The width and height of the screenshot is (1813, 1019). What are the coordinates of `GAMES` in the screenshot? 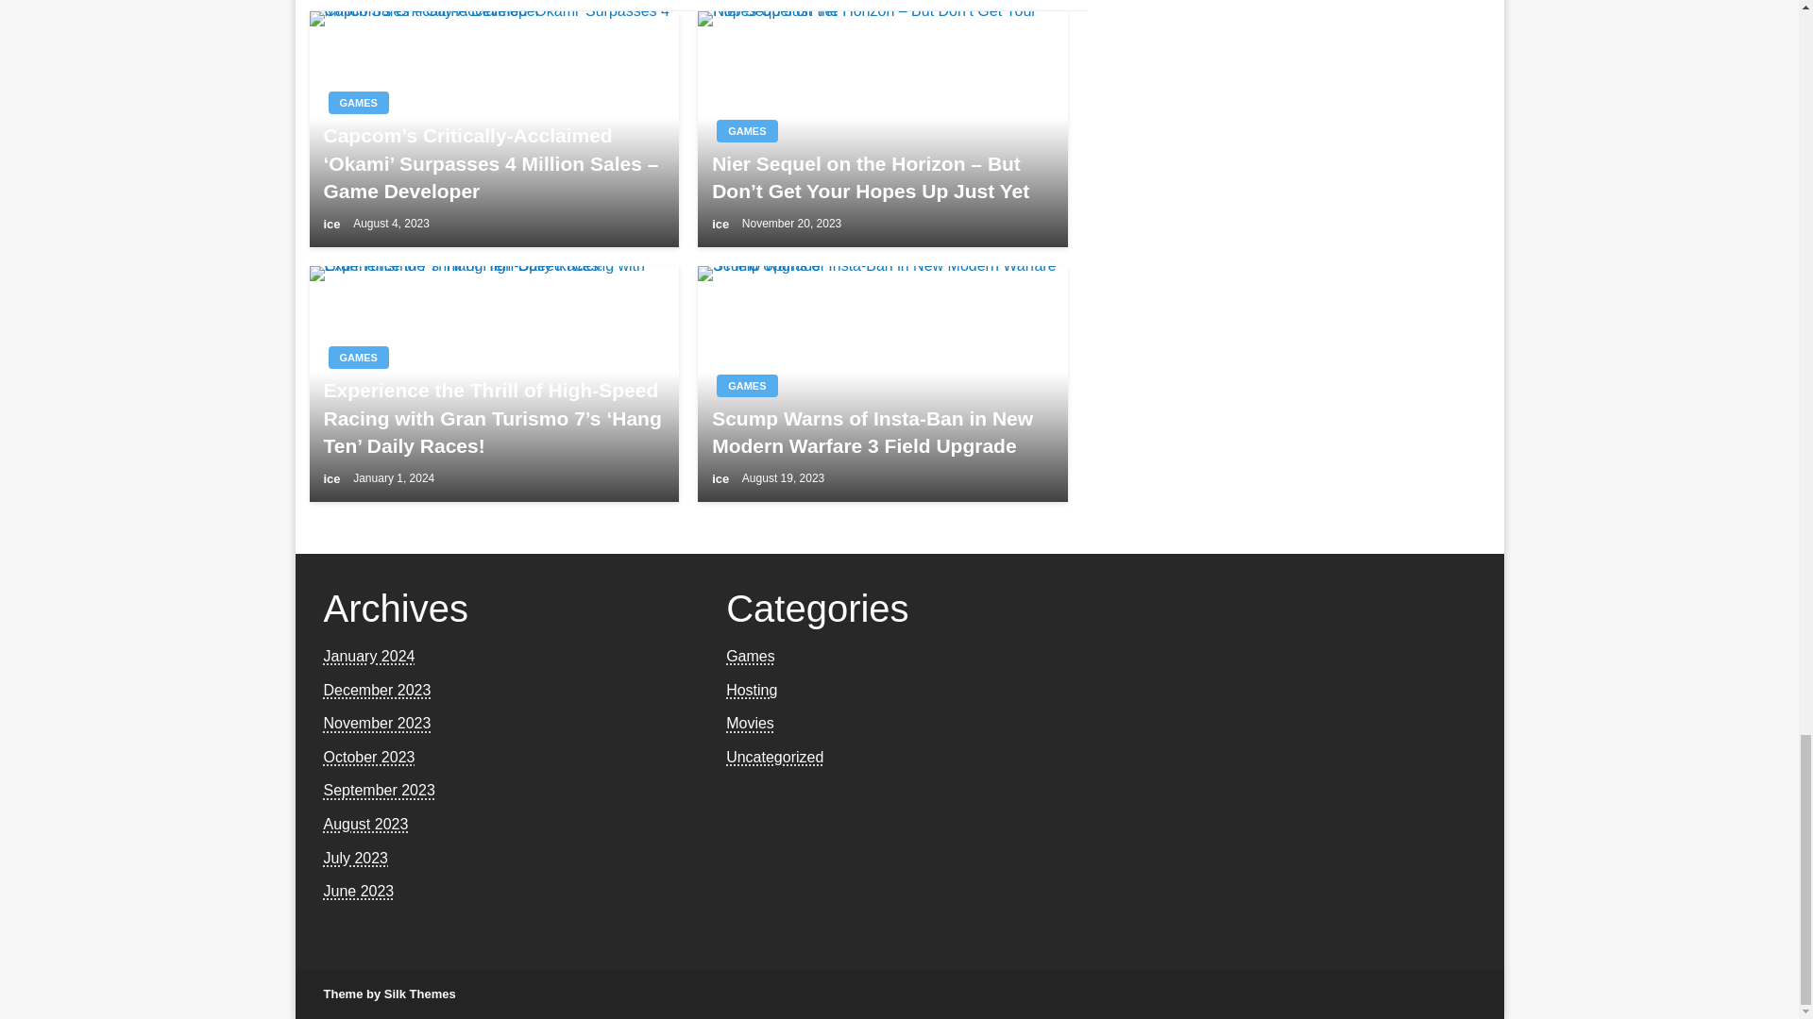 It's located at (746, 386).